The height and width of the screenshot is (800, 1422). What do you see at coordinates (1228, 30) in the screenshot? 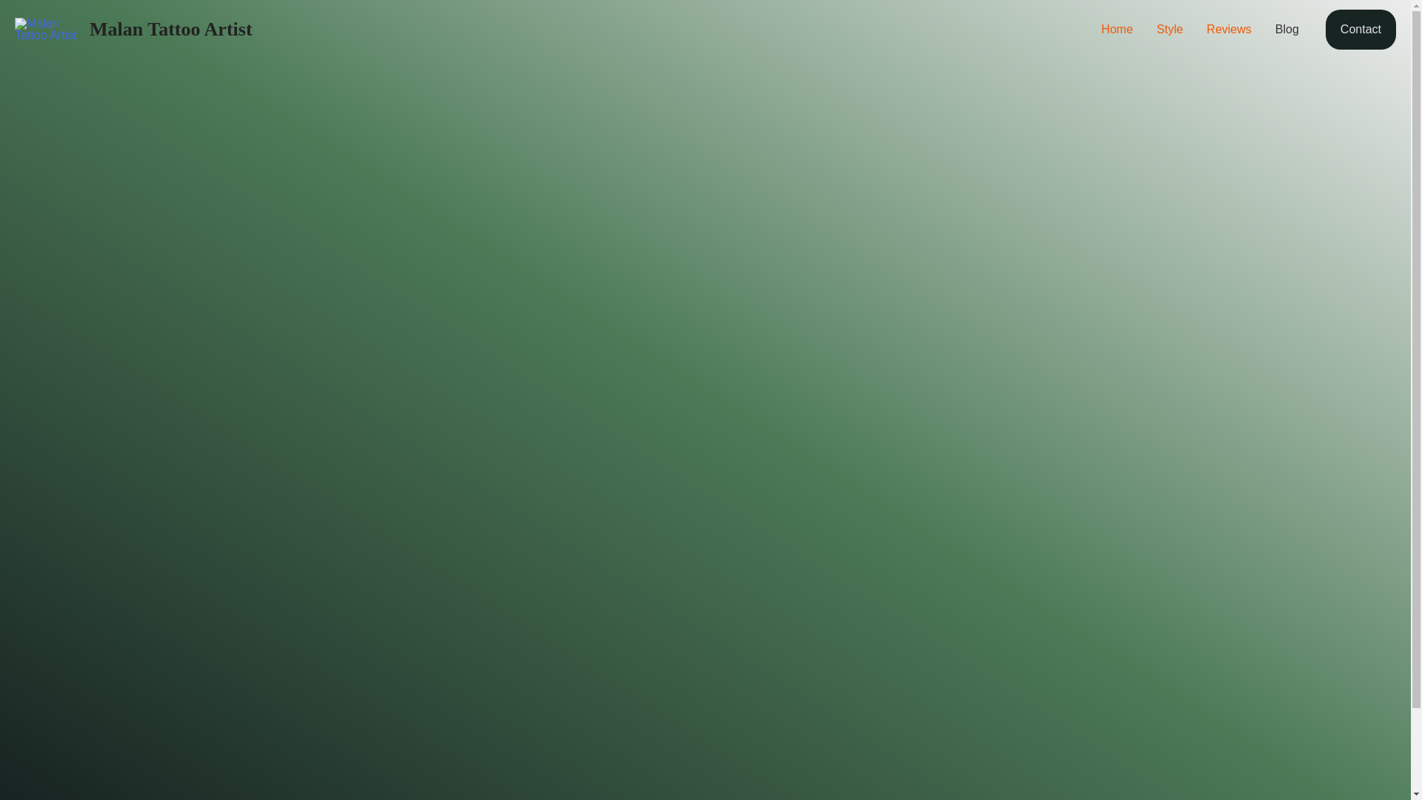
I see `Reviews` at bounding box center [1228, 30].